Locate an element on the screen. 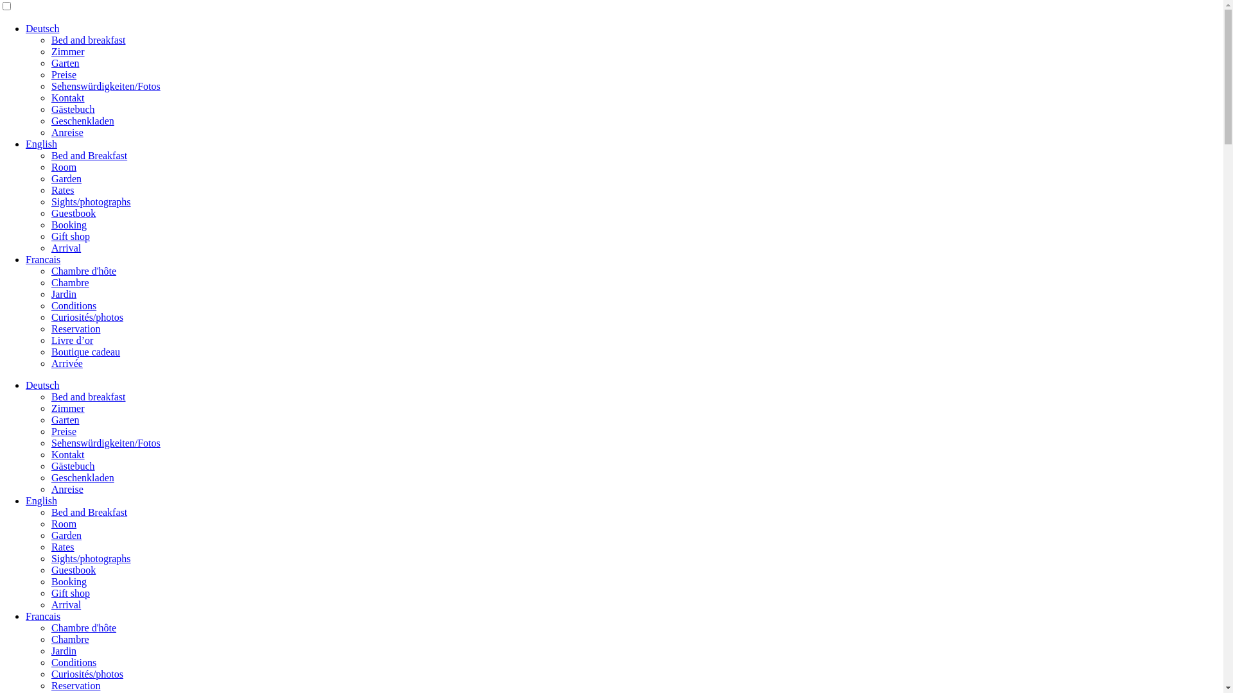  Preise is located at coordinates (64, 74).